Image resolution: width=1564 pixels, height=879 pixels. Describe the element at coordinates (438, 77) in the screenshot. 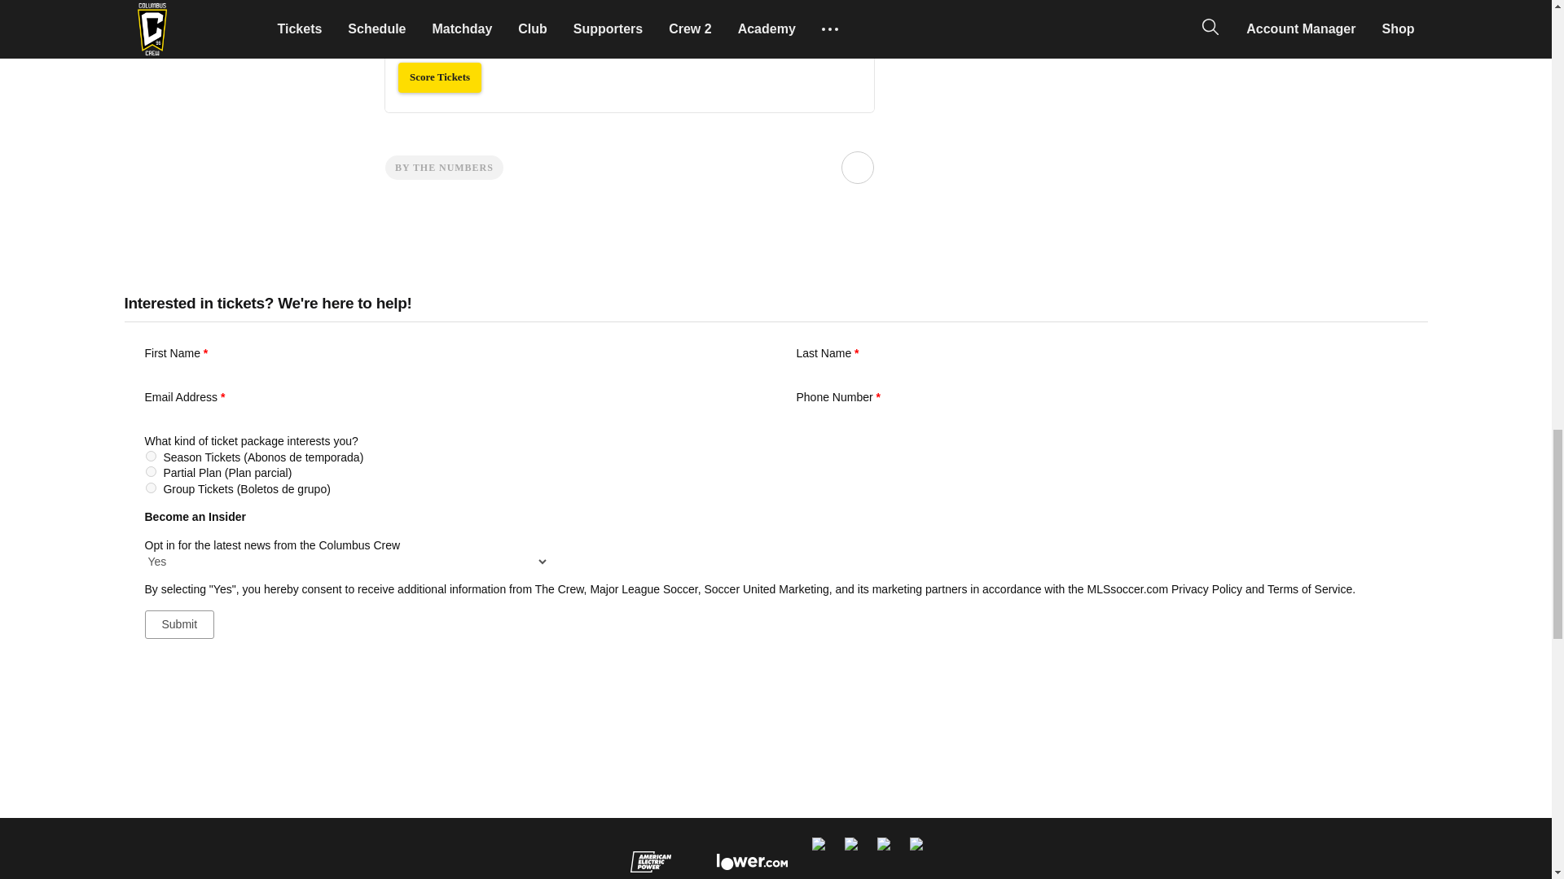

I see `Score Tickets` at that location.